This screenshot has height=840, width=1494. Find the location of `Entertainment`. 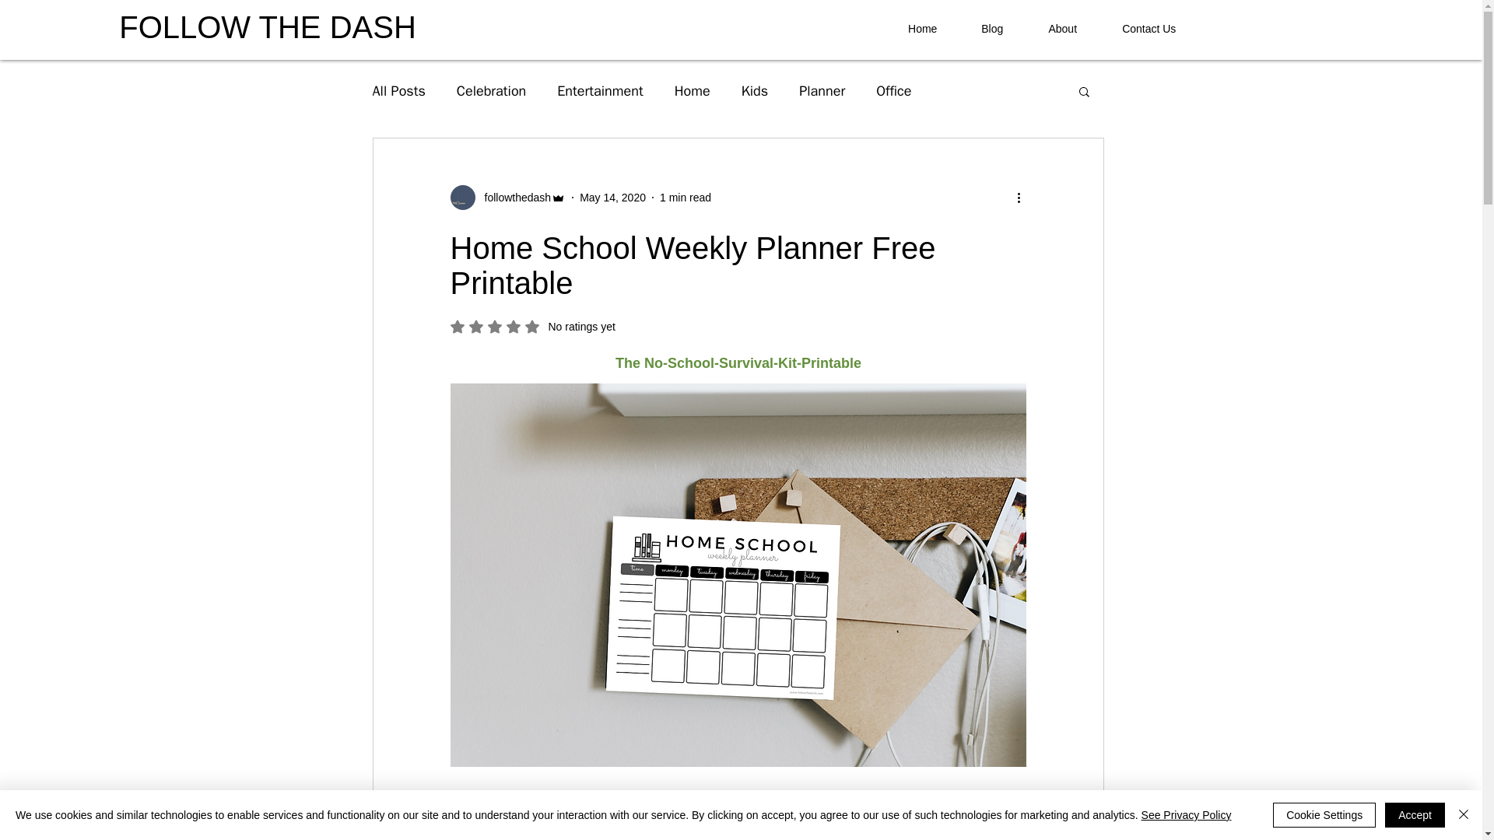

Entertainment is located at coordinates (507, 198).